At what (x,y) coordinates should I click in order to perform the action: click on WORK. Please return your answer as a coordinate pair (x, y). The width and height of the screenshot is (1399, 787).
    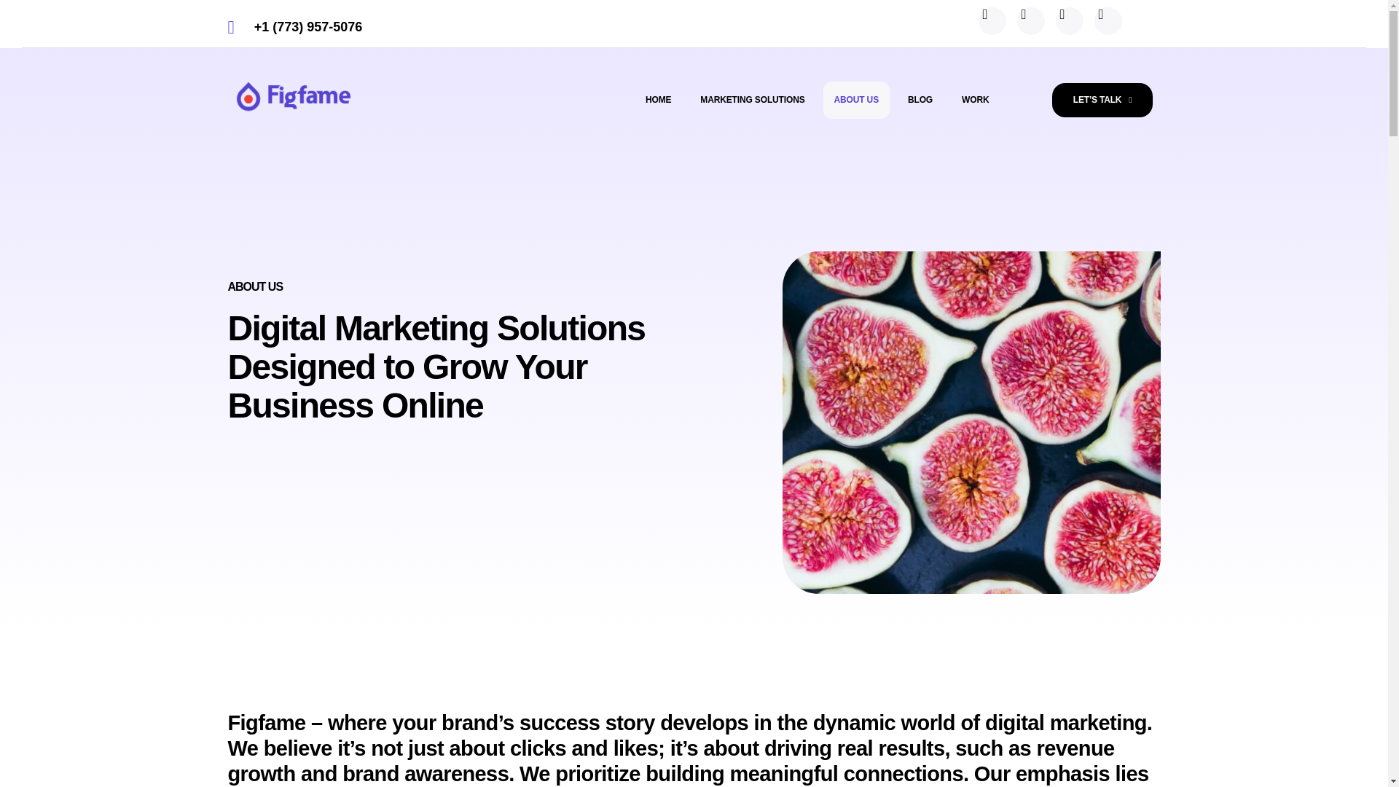
    Looking at the image, I should click on (975, 101).